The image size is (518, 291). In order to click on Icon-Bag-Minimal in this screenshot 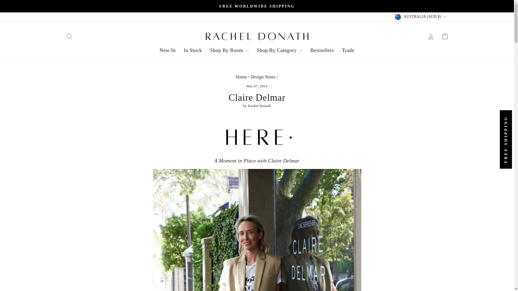, I will do `click(445, 36)`.